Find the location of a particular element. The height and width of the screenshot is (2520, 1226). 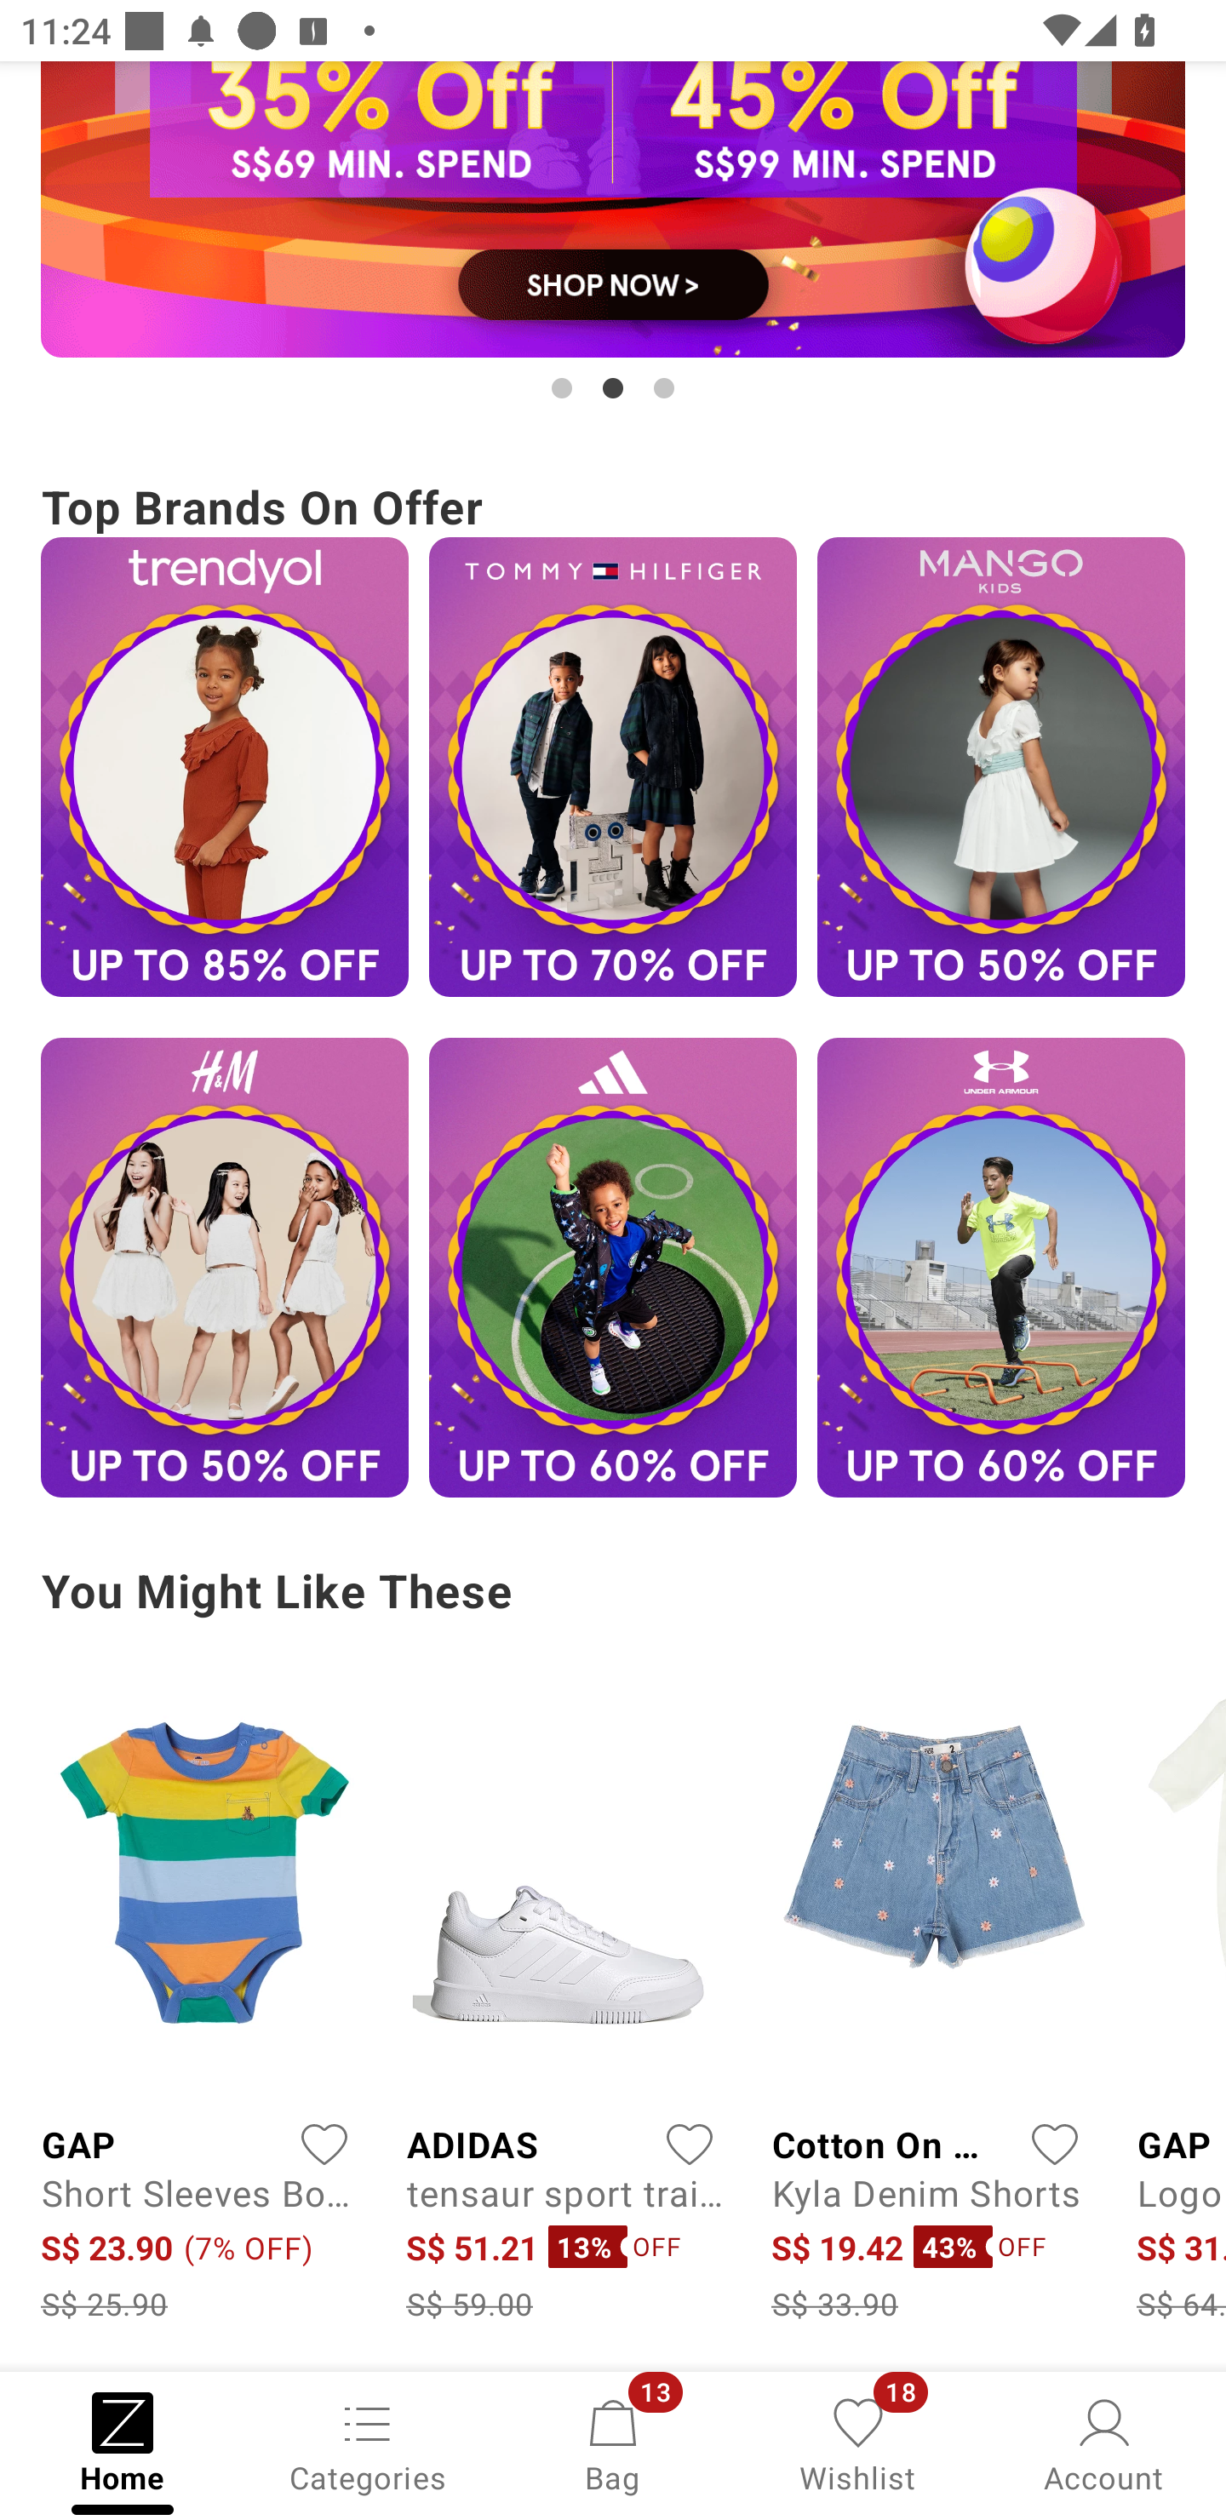

Campaign banner is located at coordinates (613, 209).